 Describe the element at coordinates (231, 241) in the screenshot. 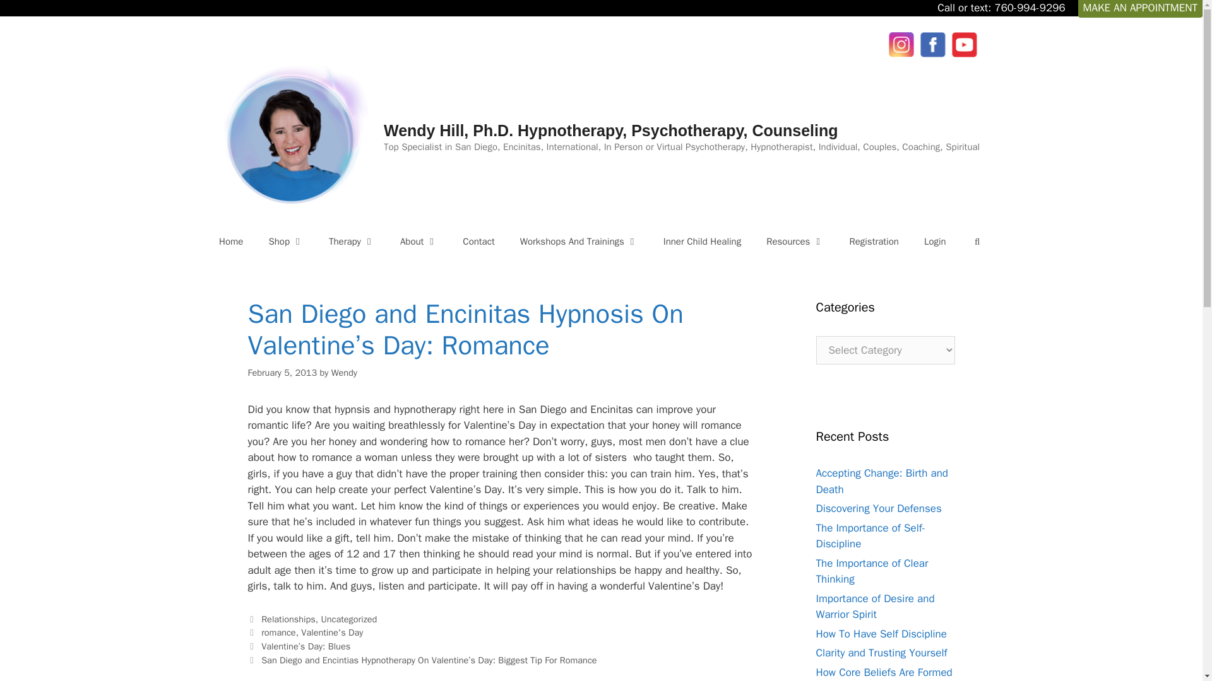

I see `Home` at that location.